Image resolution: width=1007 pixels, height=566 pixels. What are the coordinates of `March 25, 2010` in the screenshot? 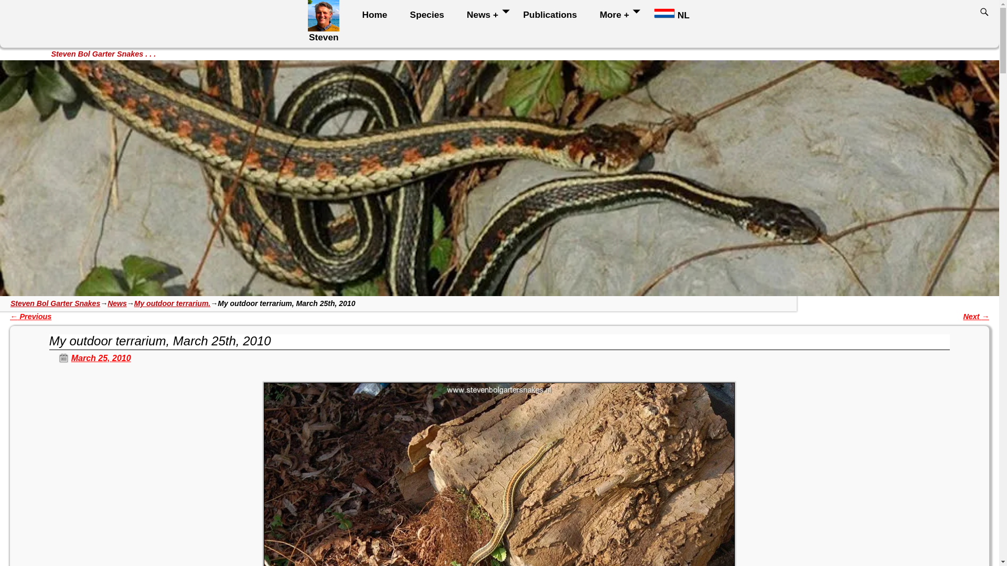 It's located at (90, 358).